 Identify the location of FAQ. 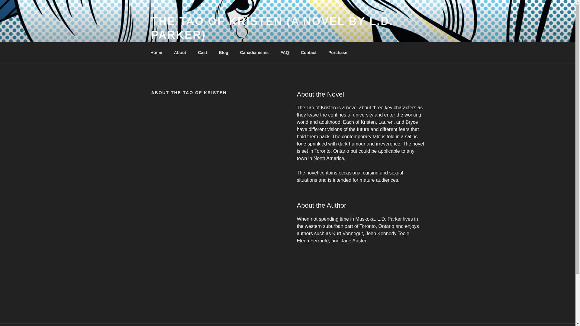
(285, 53).